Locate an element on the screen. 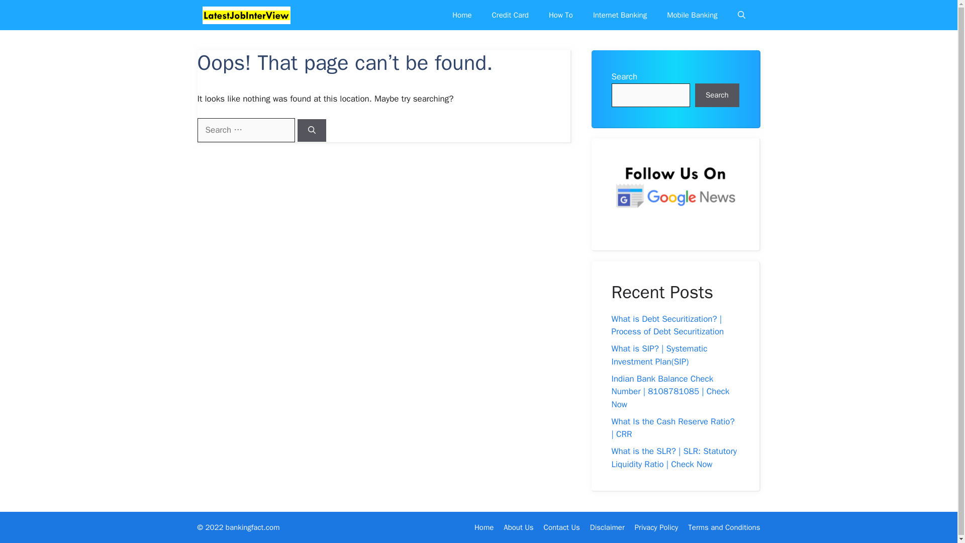 The height and width of the screenshot is (543, 965). Terms and Conditions is located at coordinates (724, 527).